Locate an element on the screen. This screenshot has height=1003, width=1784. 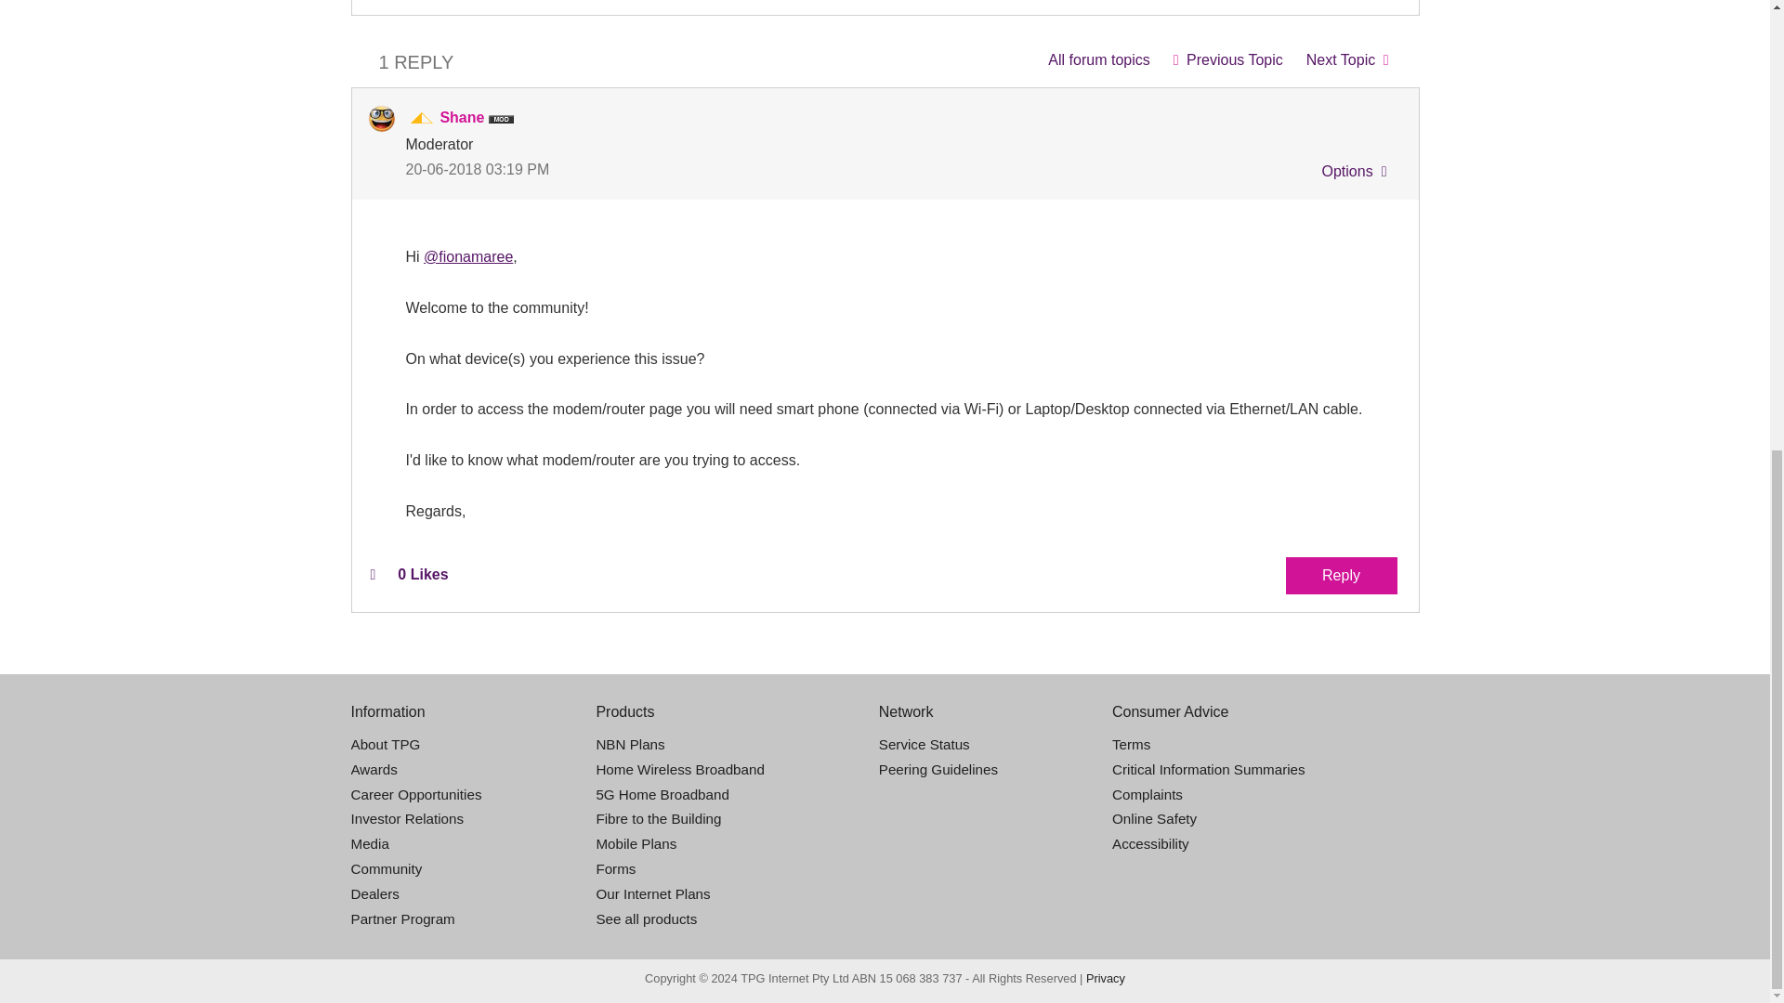
Modems and Devices is located at coordinates (1098, 59).